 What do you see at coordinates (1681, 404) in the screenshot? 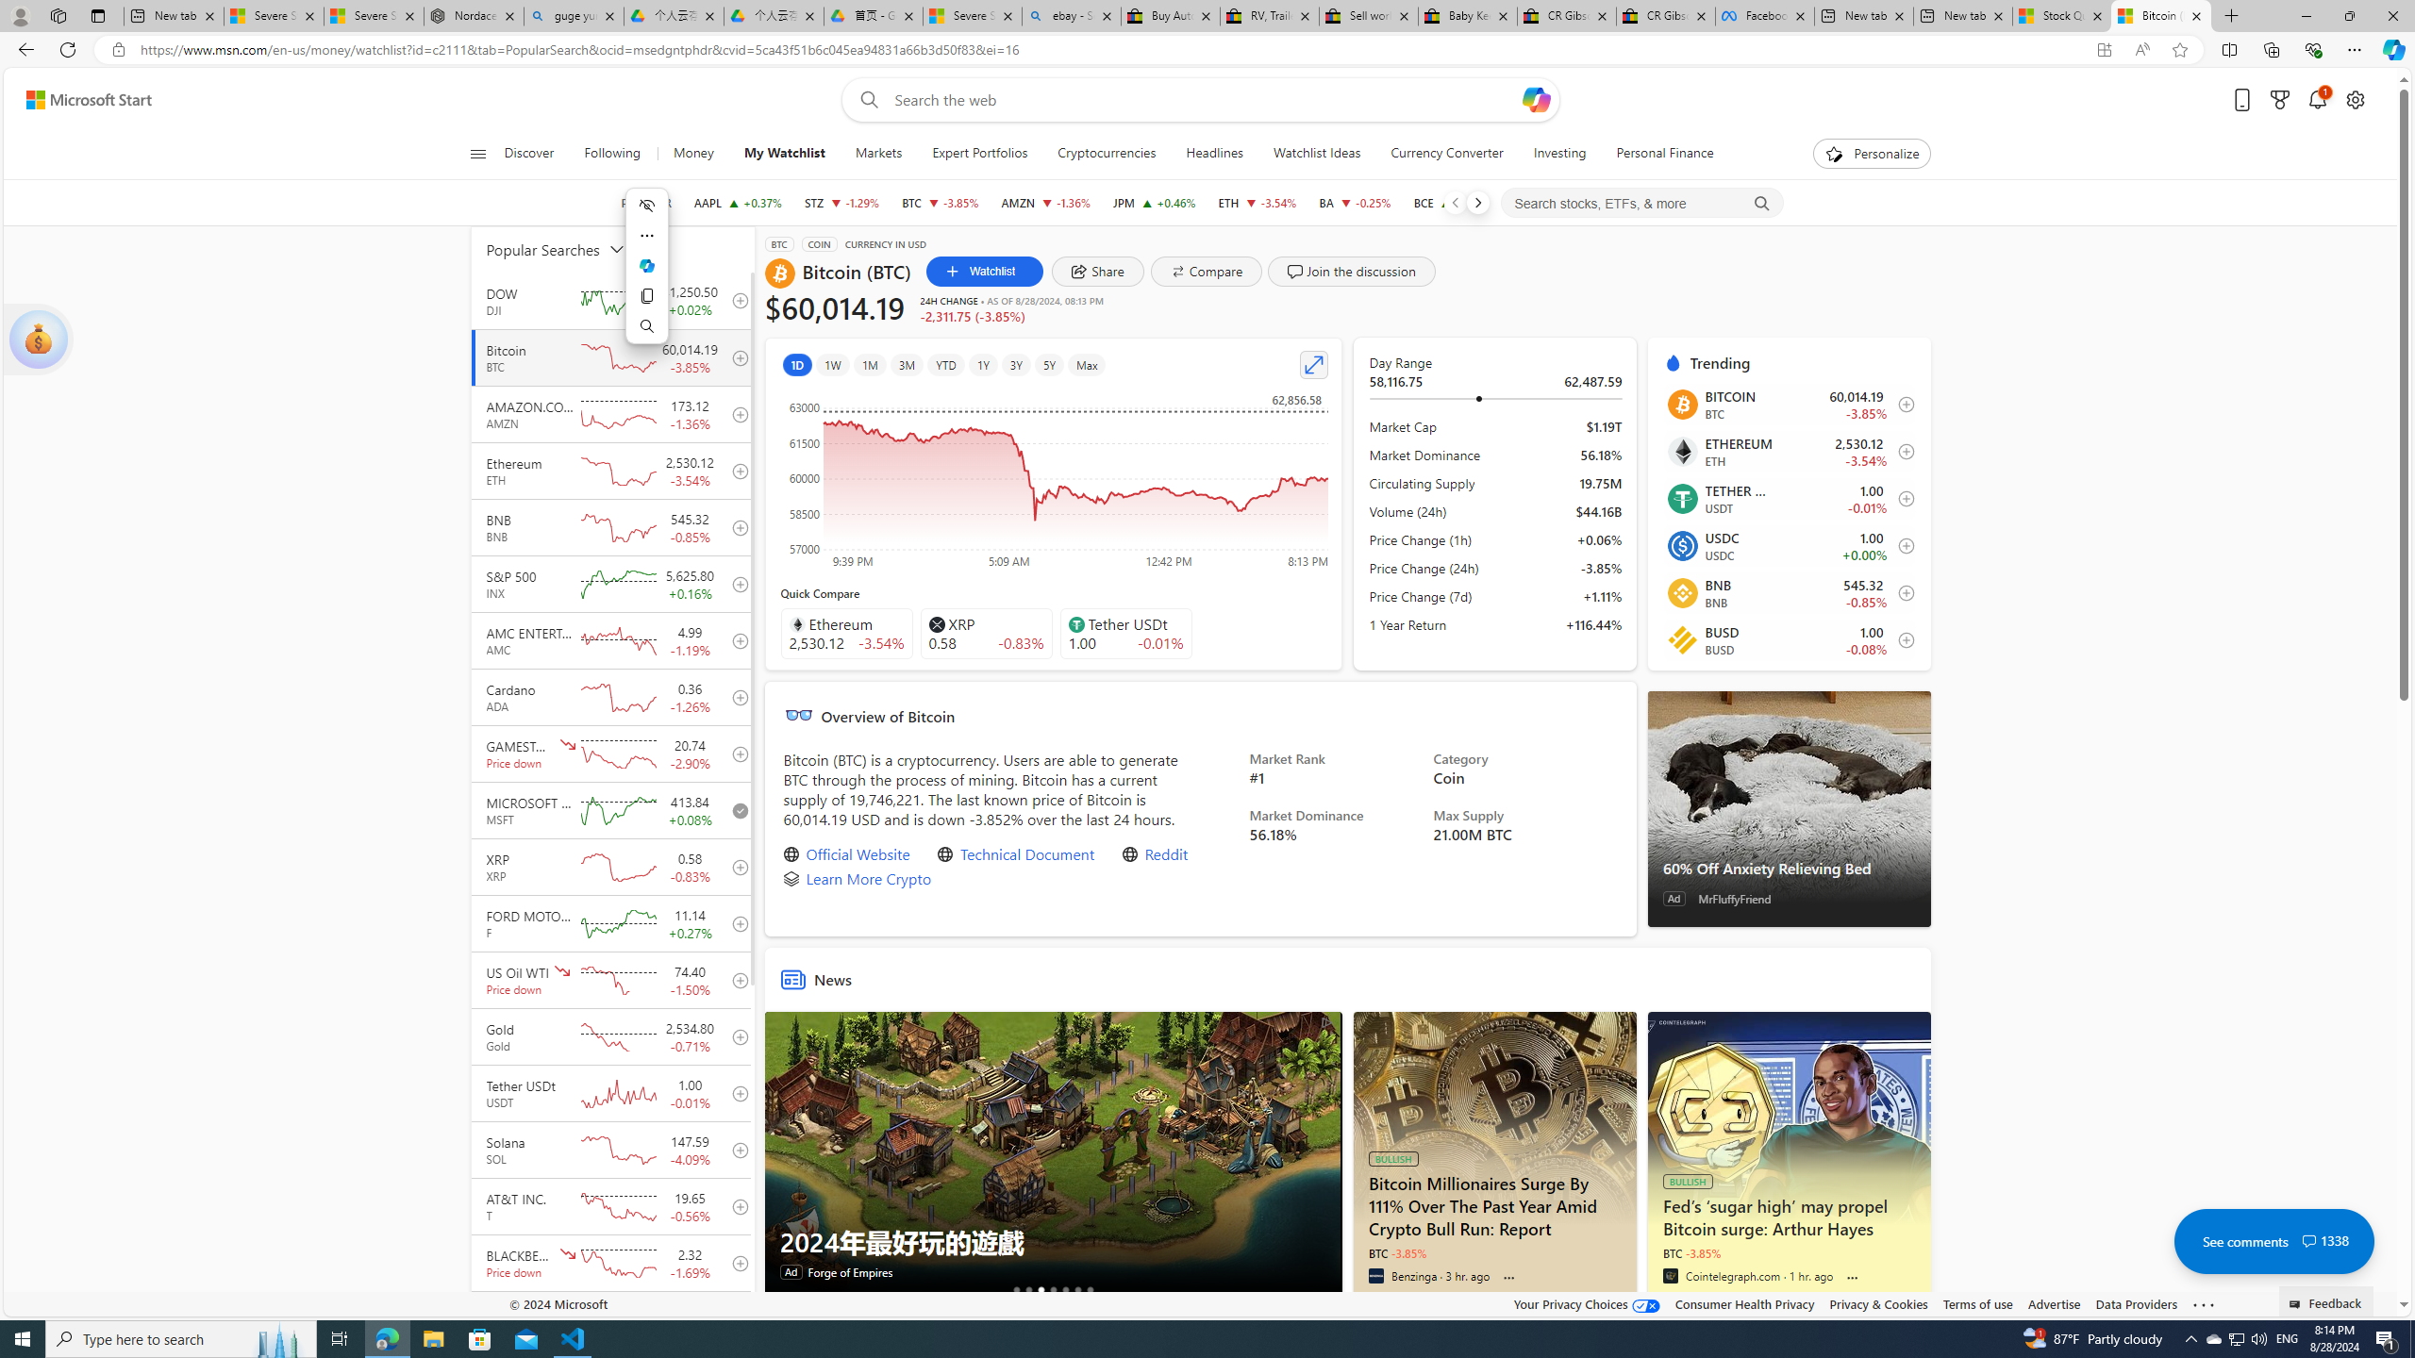
I see `Bitcoin` at bounding box center [1681, 404].